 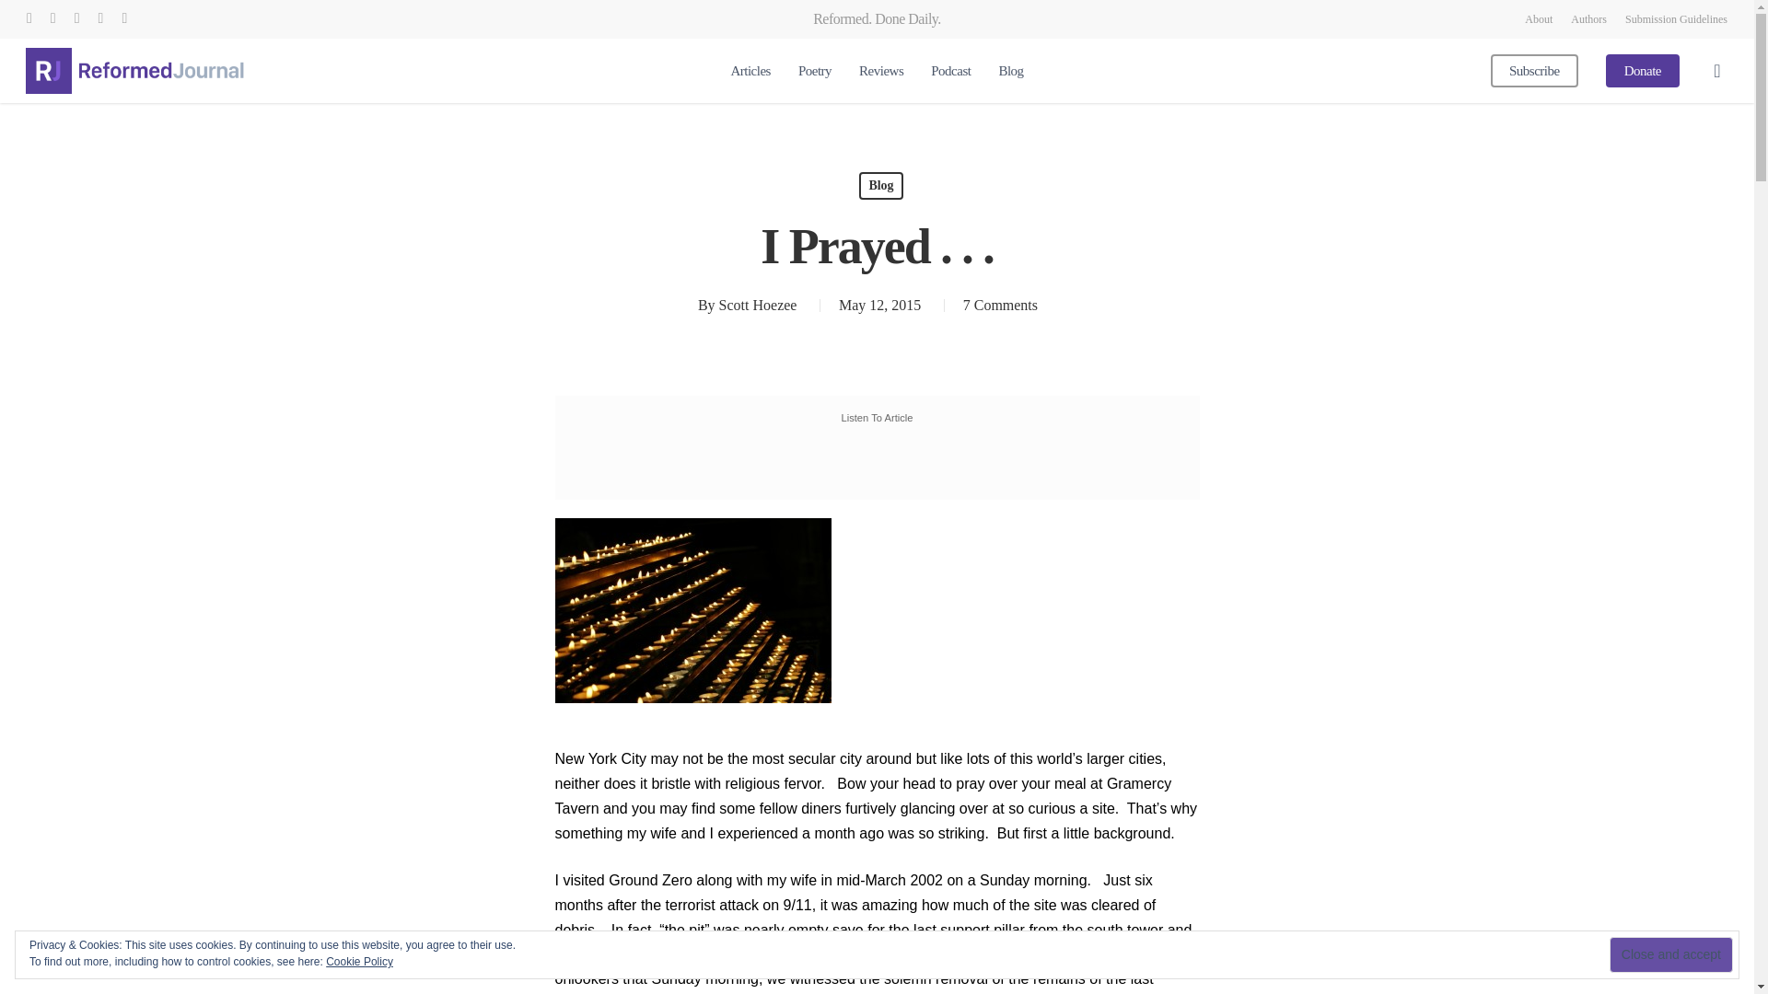 What do you see at coordinates (880, 186) in the screenshot?
I see `Blog` at bounding box center [880, 186].